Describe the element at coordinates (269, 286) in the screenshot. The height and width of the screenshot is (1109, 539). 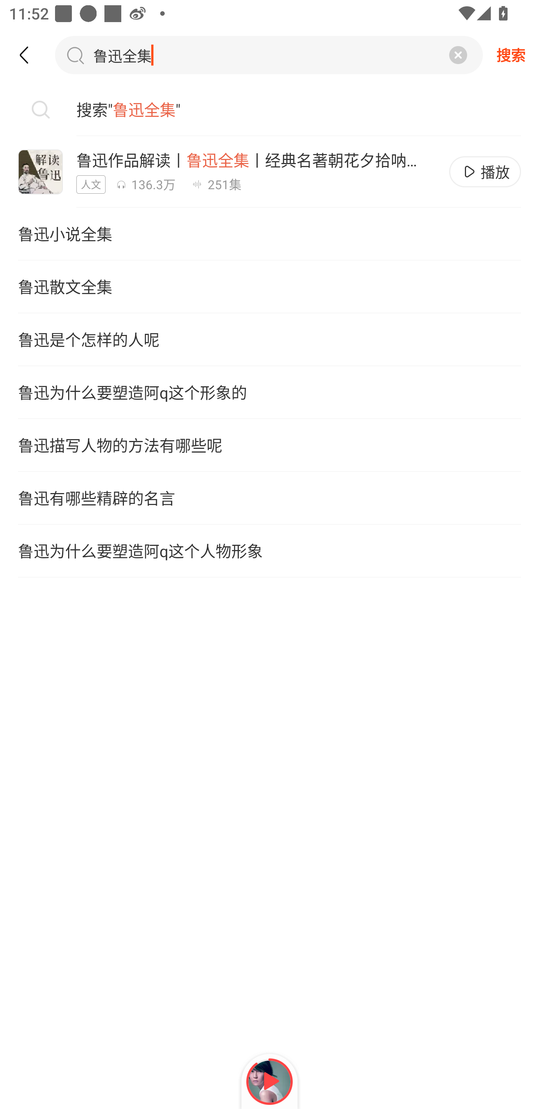
I see `鲁迅散文全集` at that location.